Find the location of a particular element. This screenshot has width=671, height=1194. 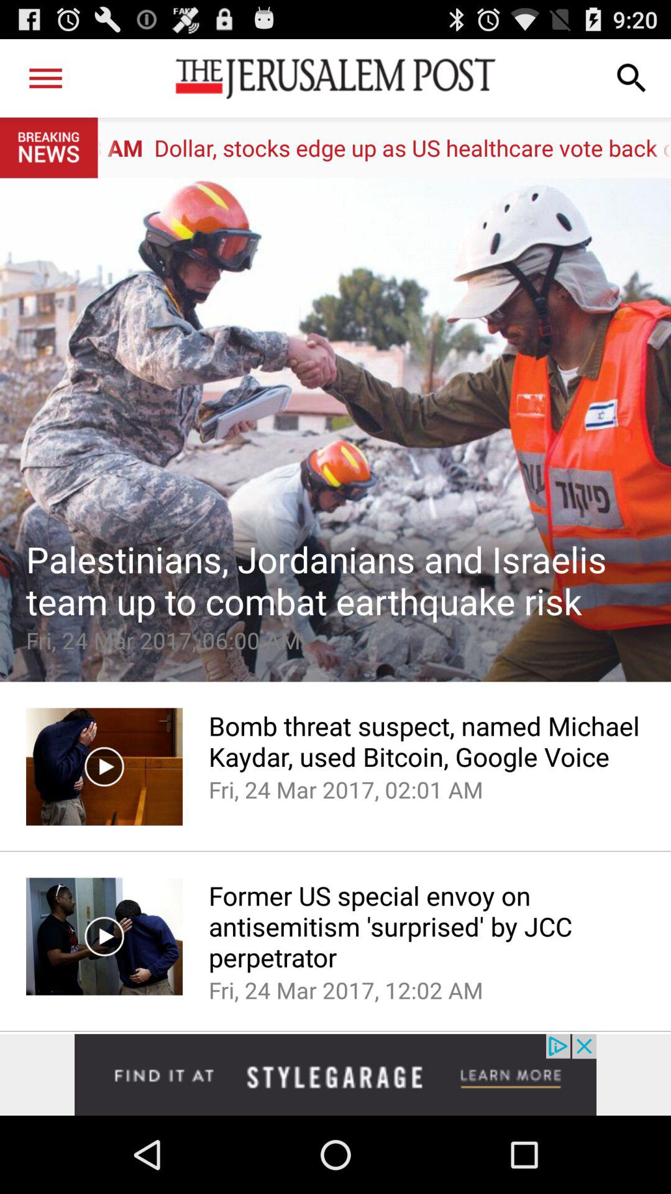

view advertisement is located at coordinates (335, 1075).